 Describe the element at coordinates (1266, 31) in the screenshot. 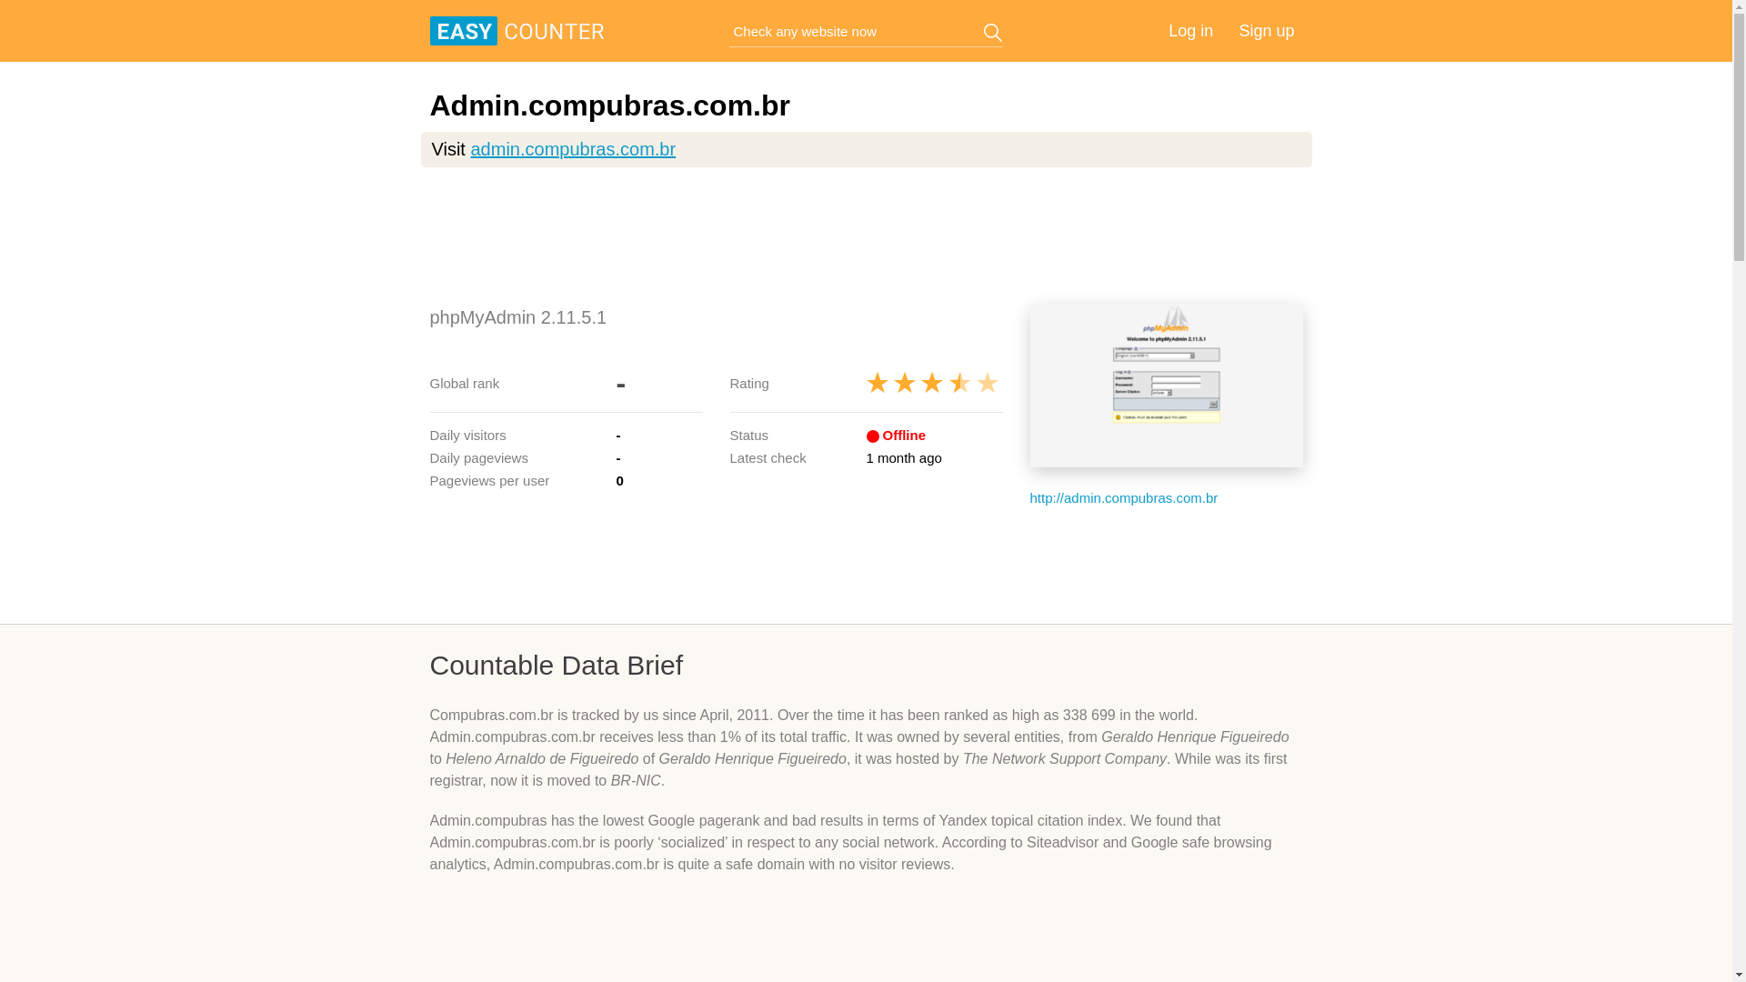

I see `Sign up` at that location.